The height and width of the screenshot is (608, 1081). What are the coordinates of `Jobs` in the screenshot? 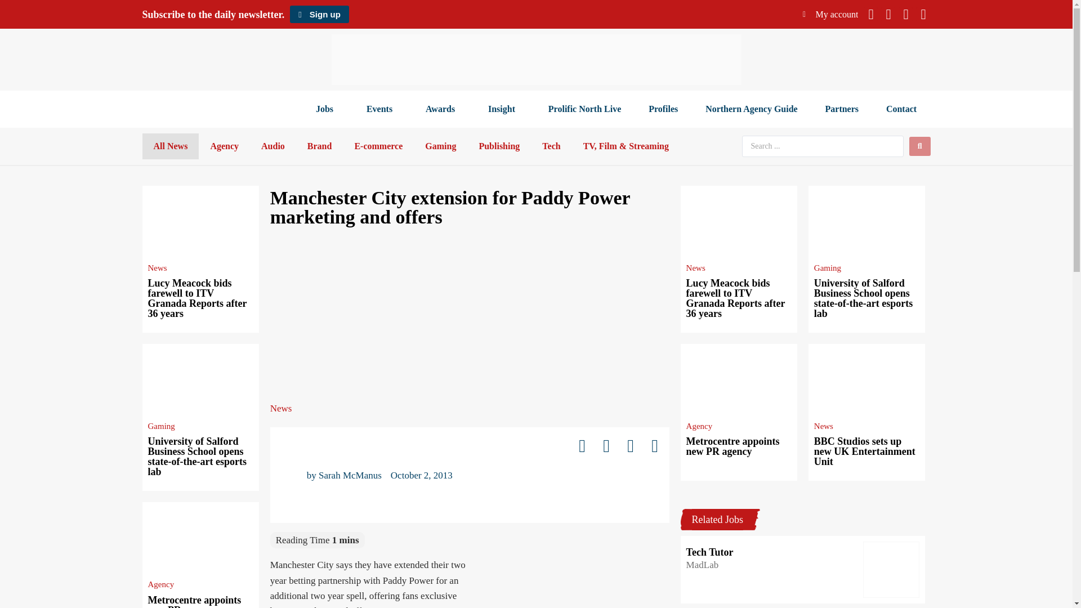 It's located at (327, 109).